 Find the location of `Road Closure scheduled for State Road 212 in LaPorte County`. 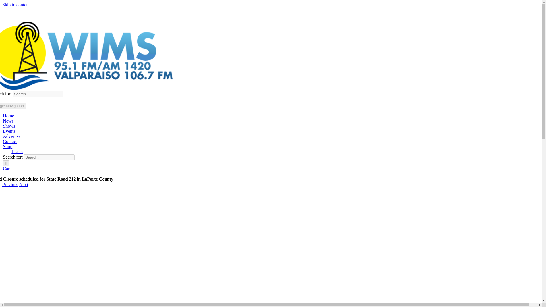

Road Closure scheduled for State Road 212 in LaPorte County is located at coordinates (271, 179).